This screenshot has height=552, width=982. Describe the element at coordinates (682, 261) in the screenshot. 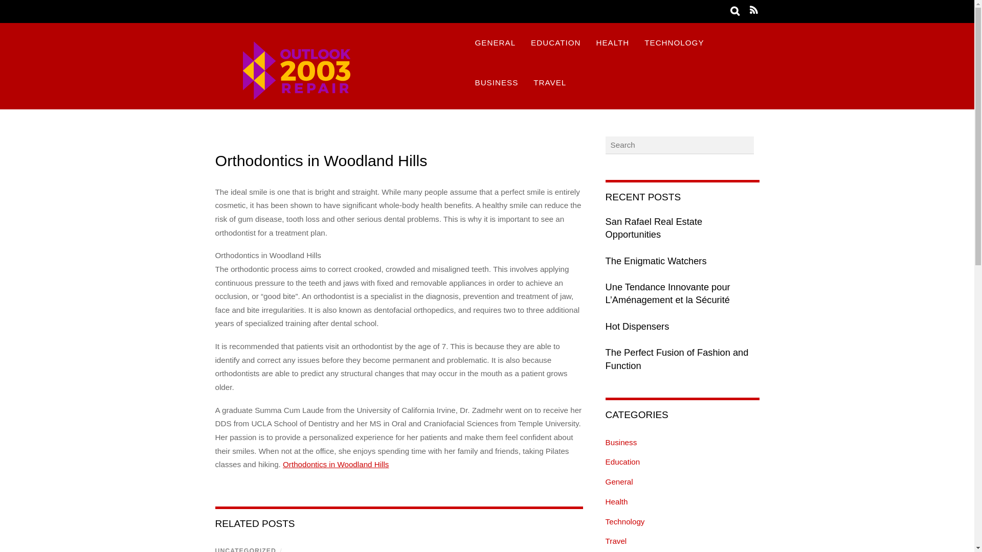

I see `The Enigmatic Watchers` at that location.